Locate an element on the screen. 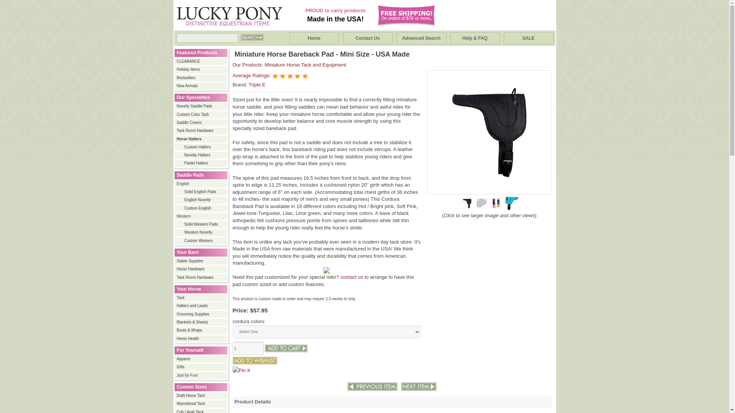  Halters and Leads is located at coordinates (201, 306).